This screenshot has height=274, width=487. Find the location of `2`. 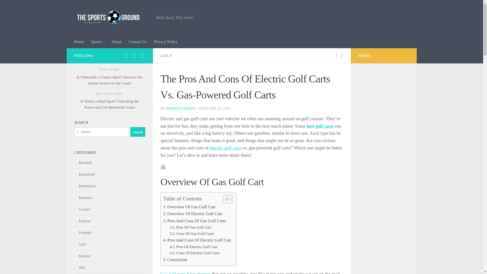

2 is located at coordinates (339, 55).